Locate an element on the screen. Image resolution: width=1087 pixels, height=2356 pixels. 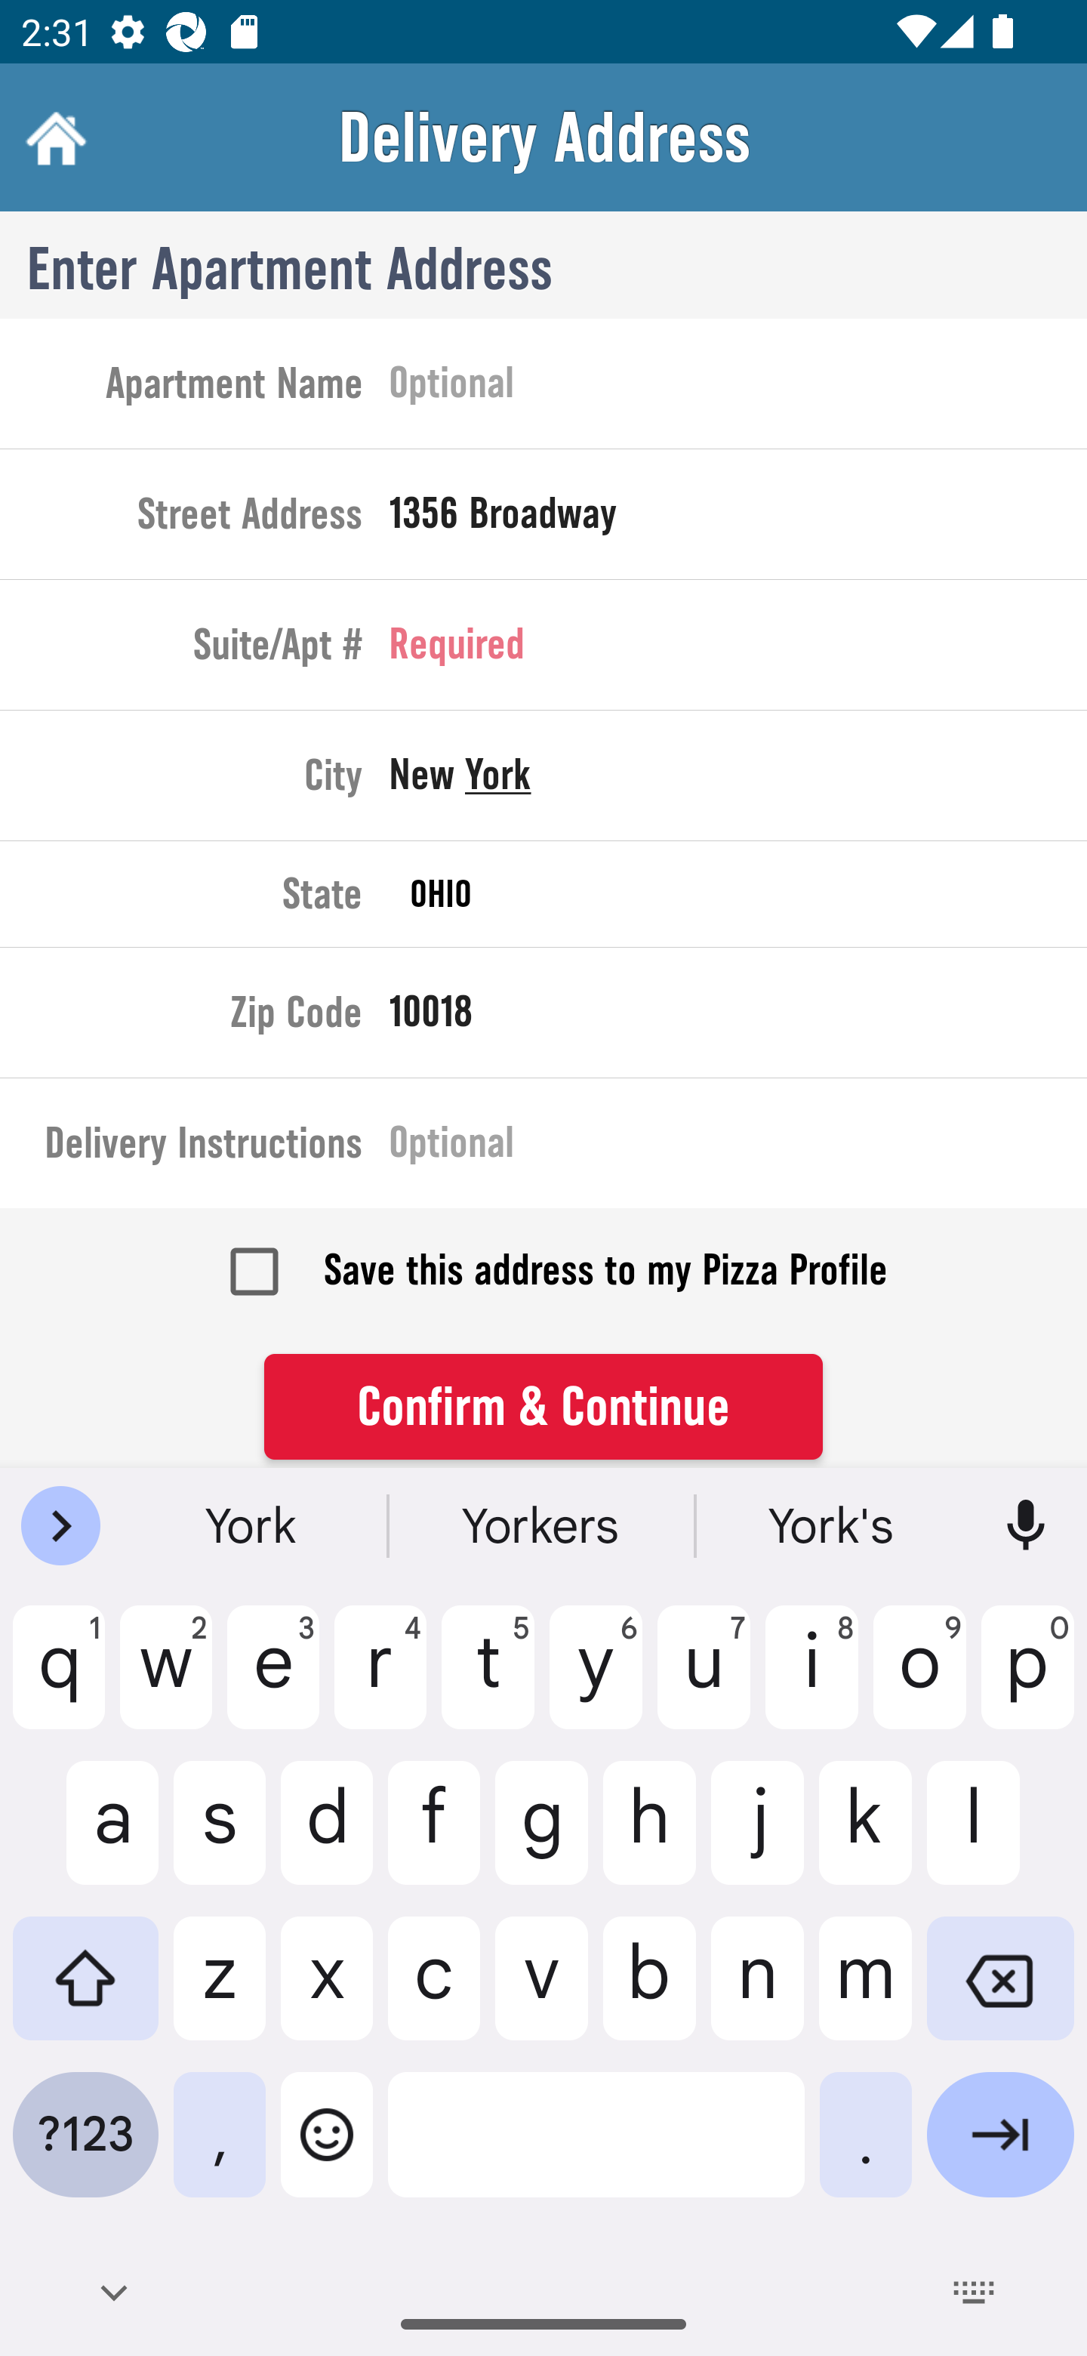
Required is located at coordinates (738, 650).